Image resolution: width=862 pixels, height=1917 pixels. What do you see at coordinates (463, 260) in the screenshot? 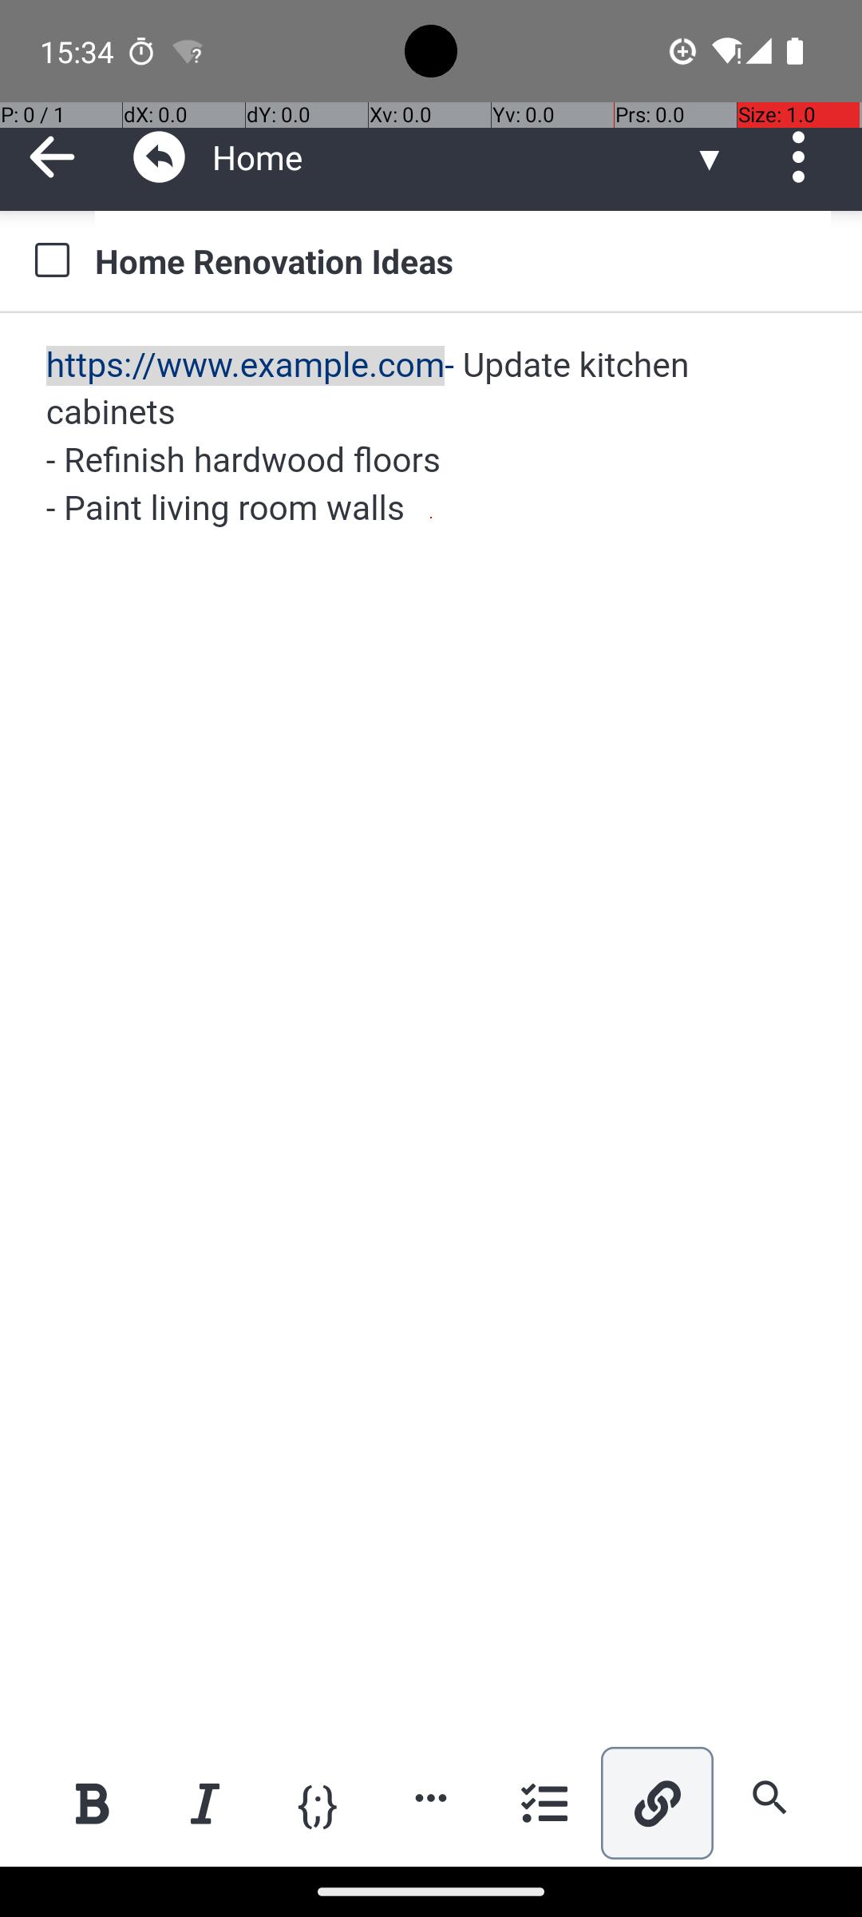
I see `Home Renovation Ideas` at bounding box center [463, 260].